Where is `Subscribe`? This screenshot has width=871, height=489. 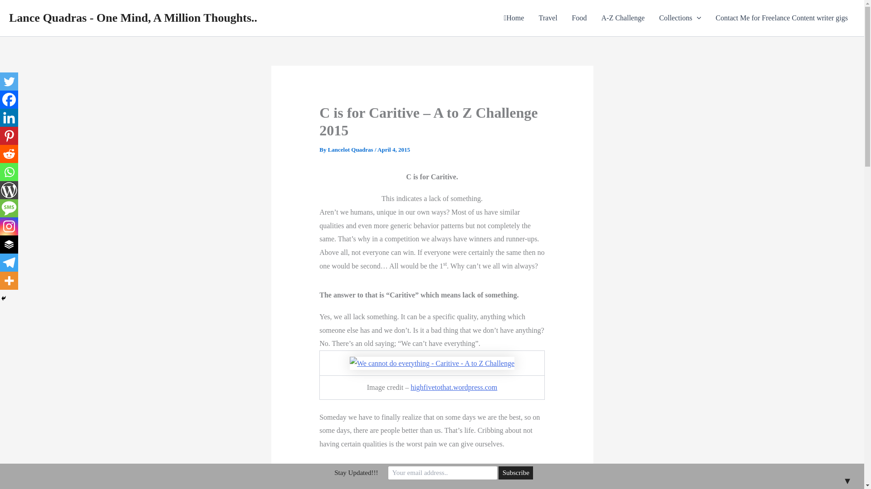 Subscribe is located at coordinates (515, 473).